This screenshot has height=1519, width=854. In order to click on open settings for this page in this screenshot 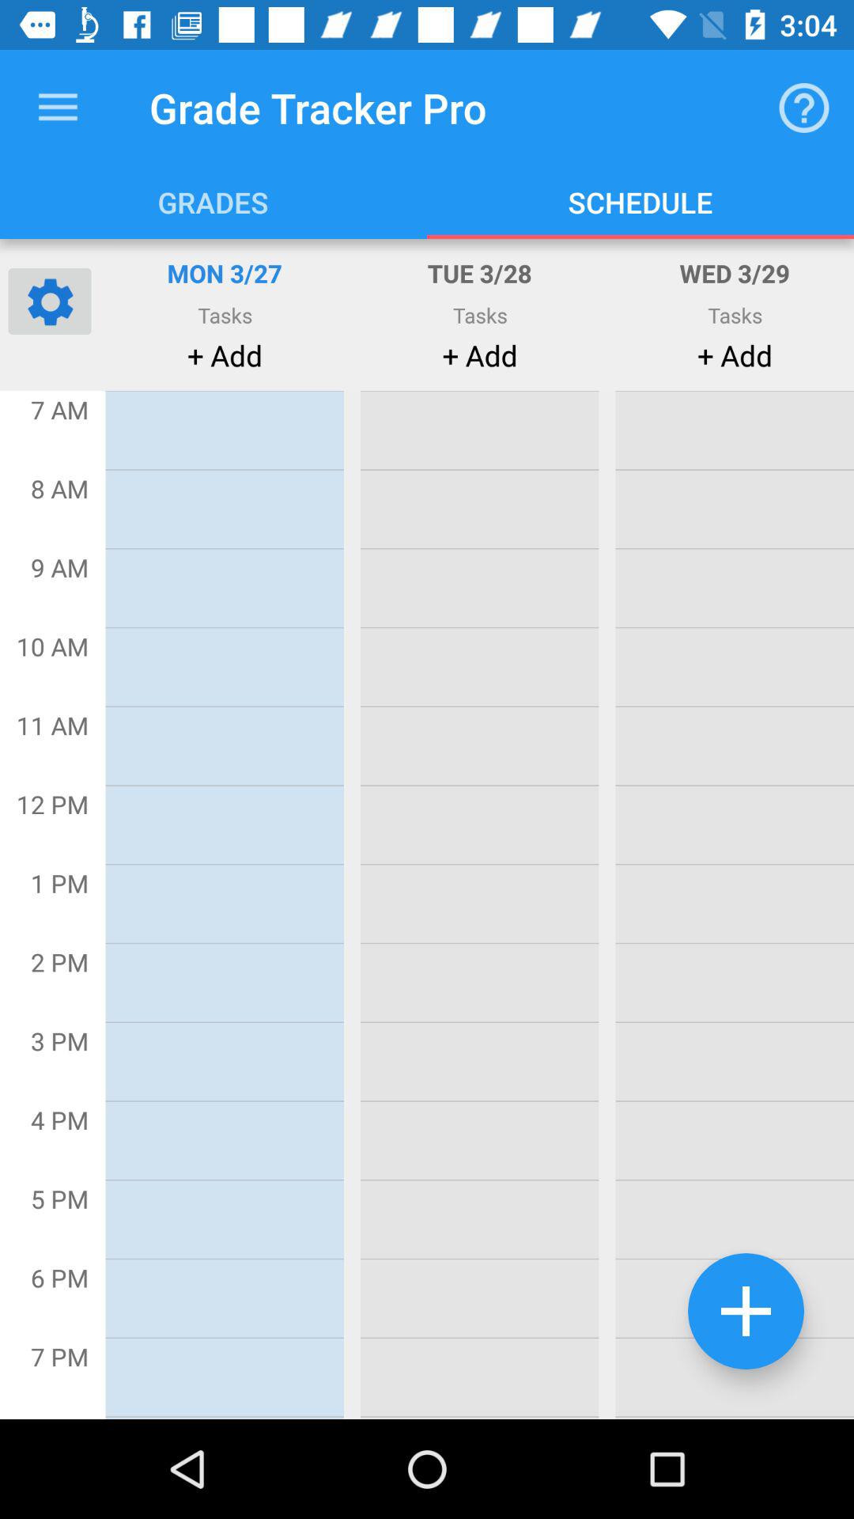, I will do `click(50, 301)`.